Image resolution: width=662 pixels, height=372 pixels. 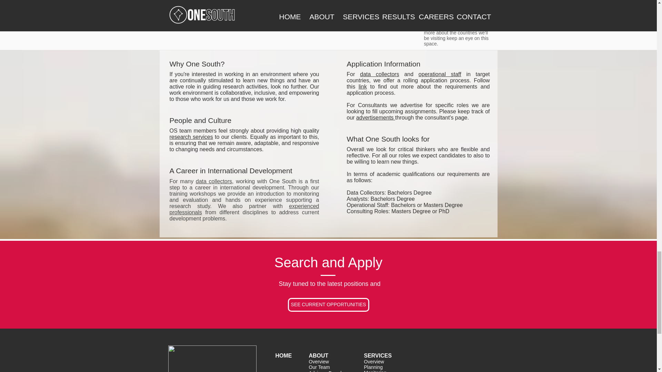 I want to click on HOME, so click(x=283, y=355).